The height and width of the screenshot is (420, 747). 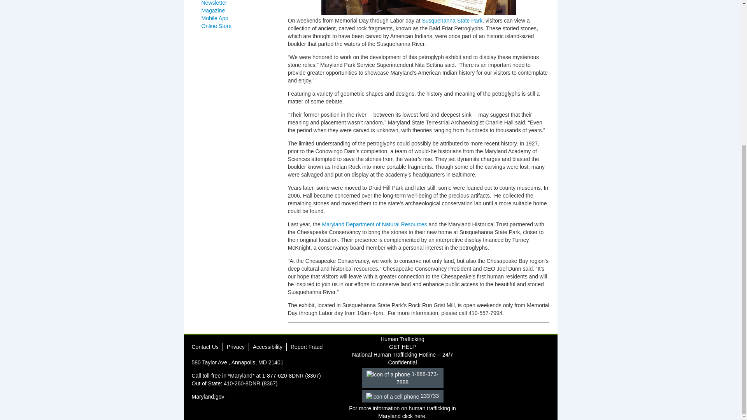 What do you see at coordinates (452, 20) in the screenshot?
I see `Susquehanna State Park` at bounding box center [452, 20].